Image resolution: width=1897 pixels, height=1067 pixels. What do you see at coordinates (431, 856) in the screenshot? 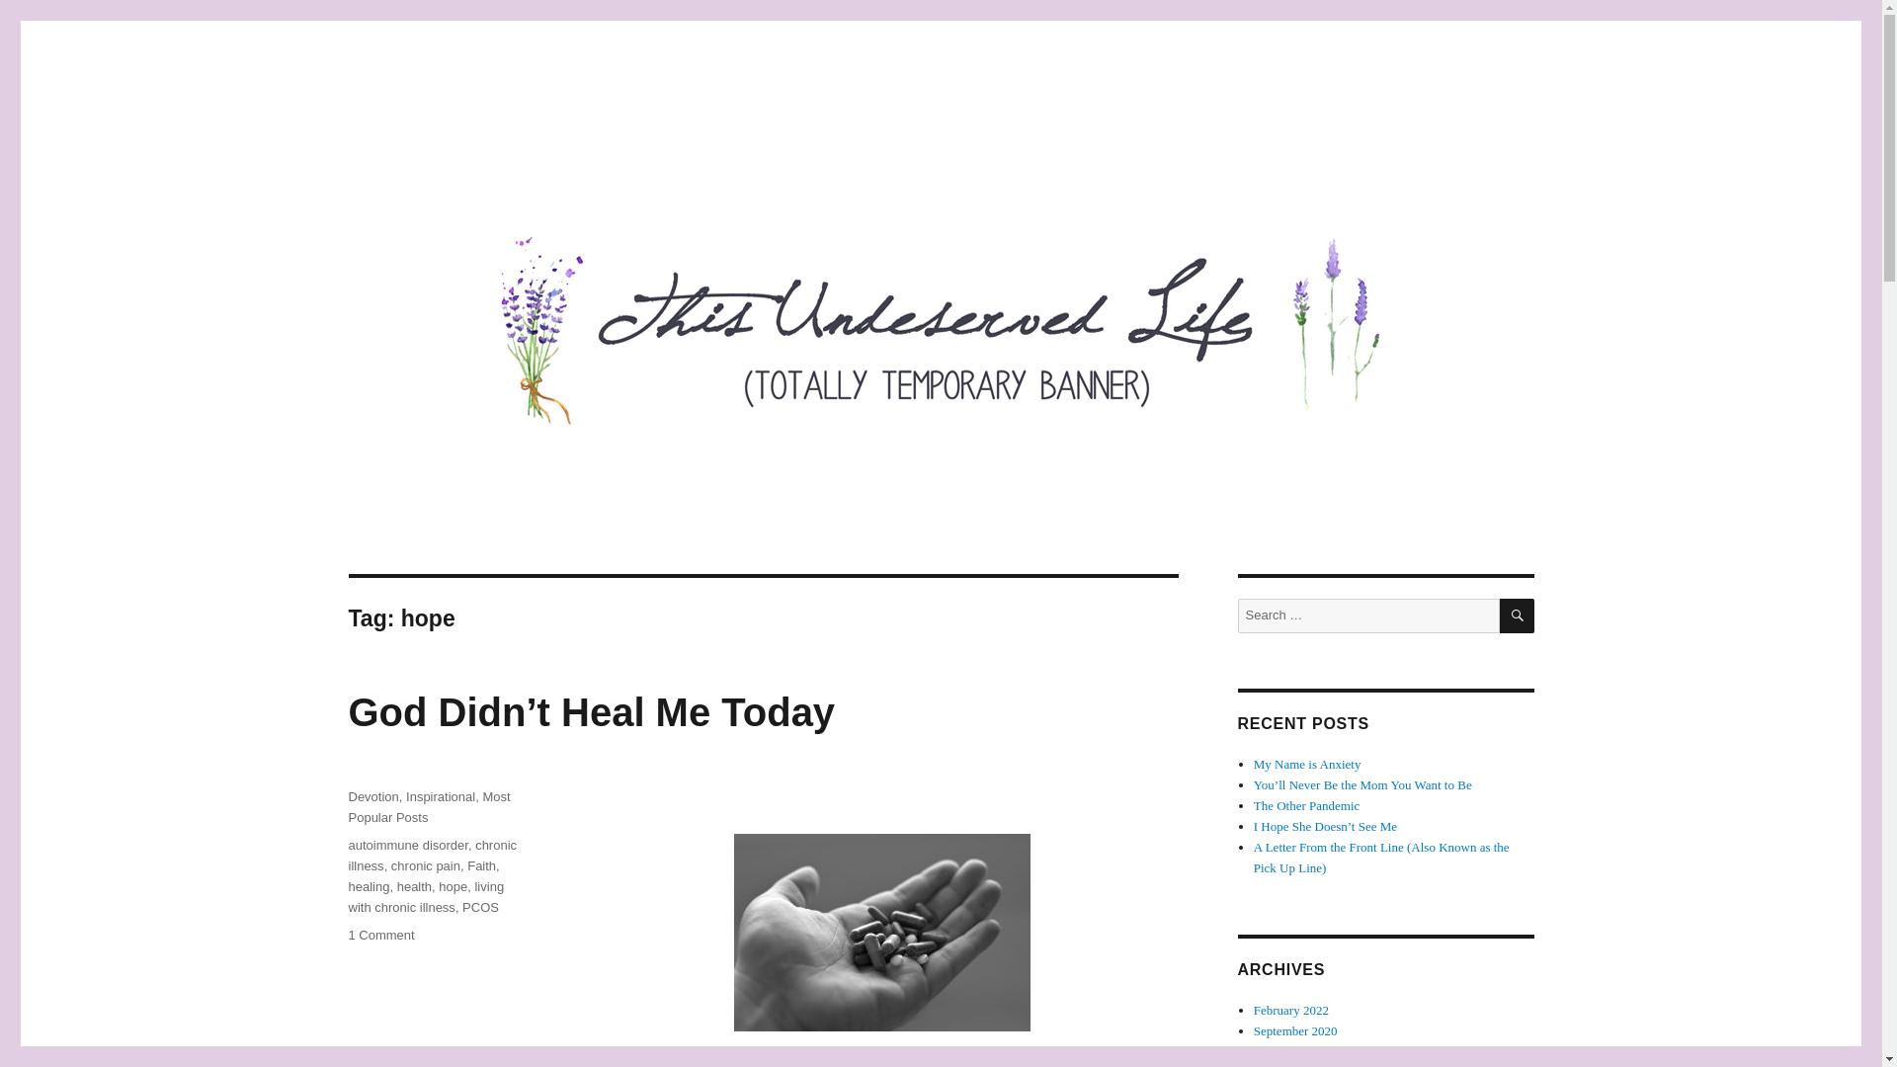
I see `chronic illness` at bounding box center [431, 856].